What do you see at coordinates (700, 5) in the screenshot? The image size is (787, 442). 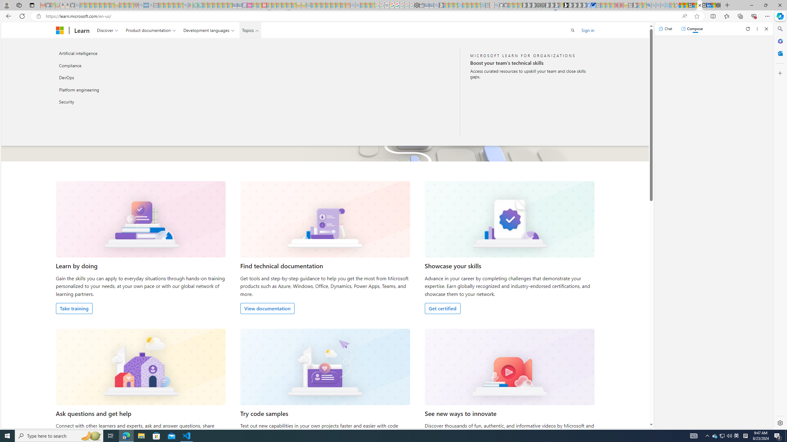 I see `Microsoft Learn: Build skills that open doors in your career` at bounding box center [700, 5].